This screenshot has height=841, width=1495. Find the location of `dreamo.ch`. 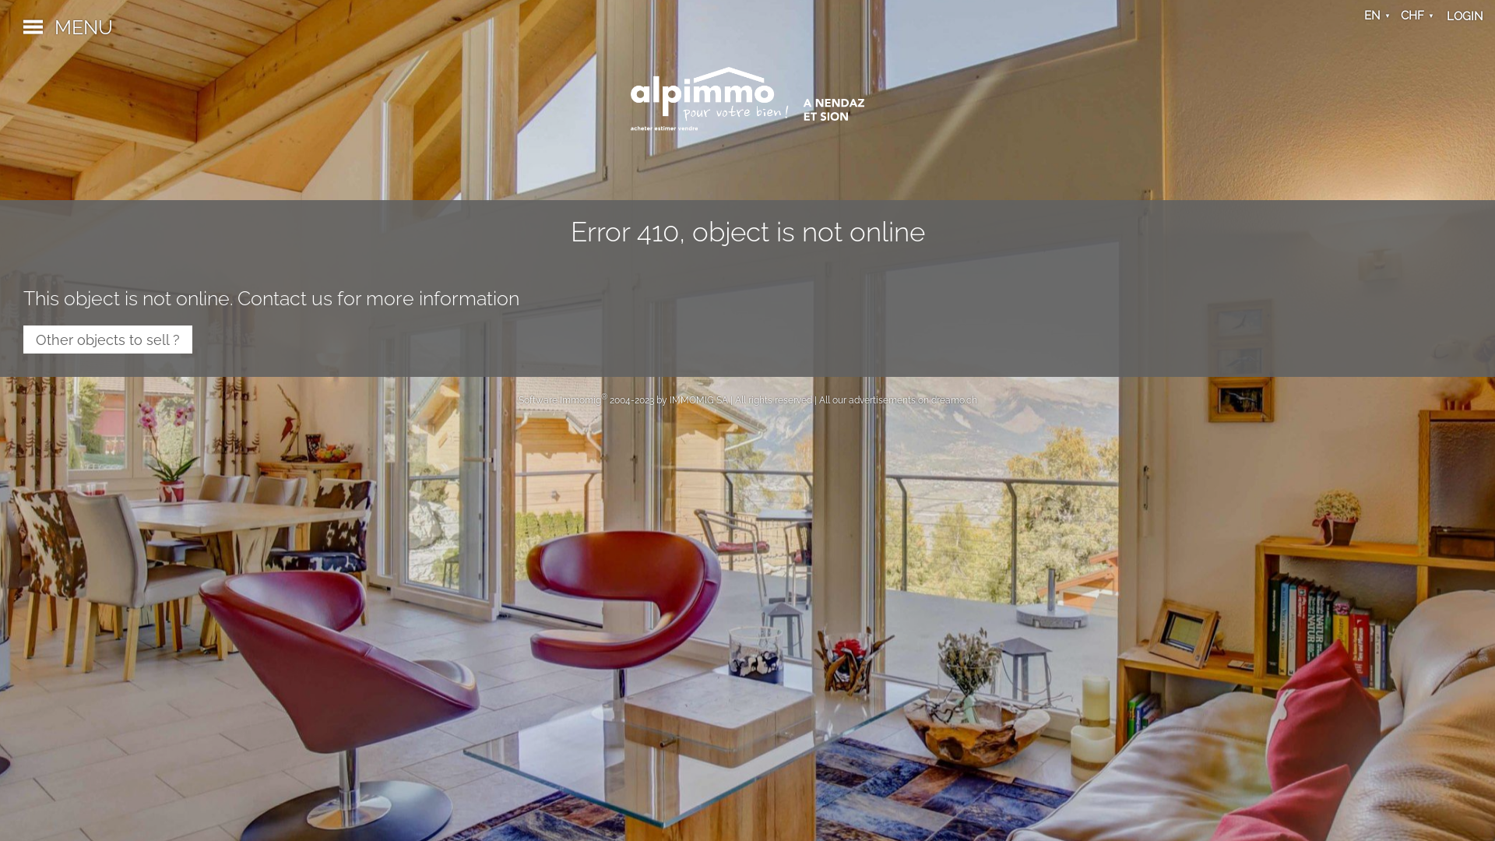

dreamo.ch is located at coordinates (955, 400).